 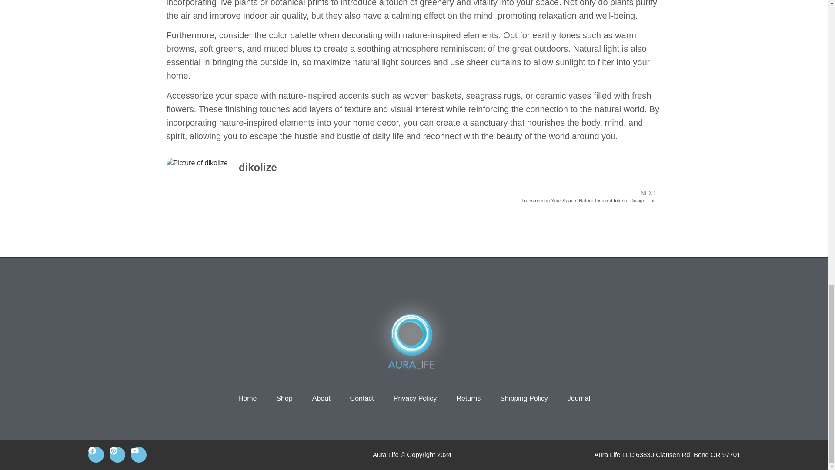 What do you see at coordinates (362, 399) in the screenshot?
I see `Contact` at bounding box center [362, 399].